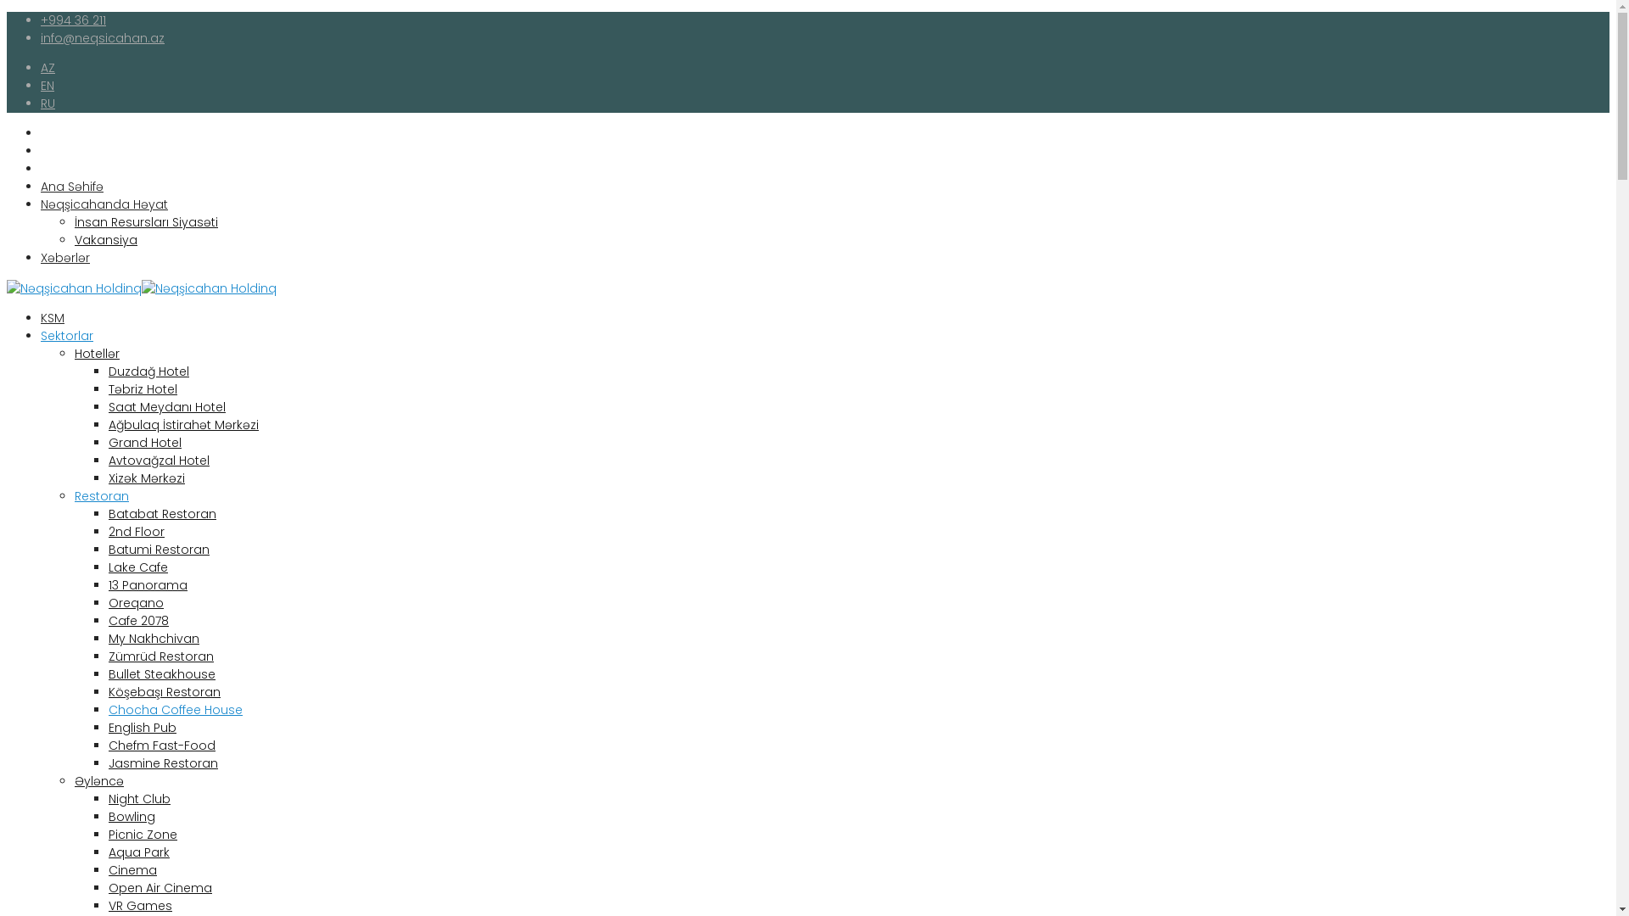 The image size is (1629, 916). What do you see at coordinates (136, 603) in the screenshot?
I see `Oreqano` at bounding box center [136, 603].